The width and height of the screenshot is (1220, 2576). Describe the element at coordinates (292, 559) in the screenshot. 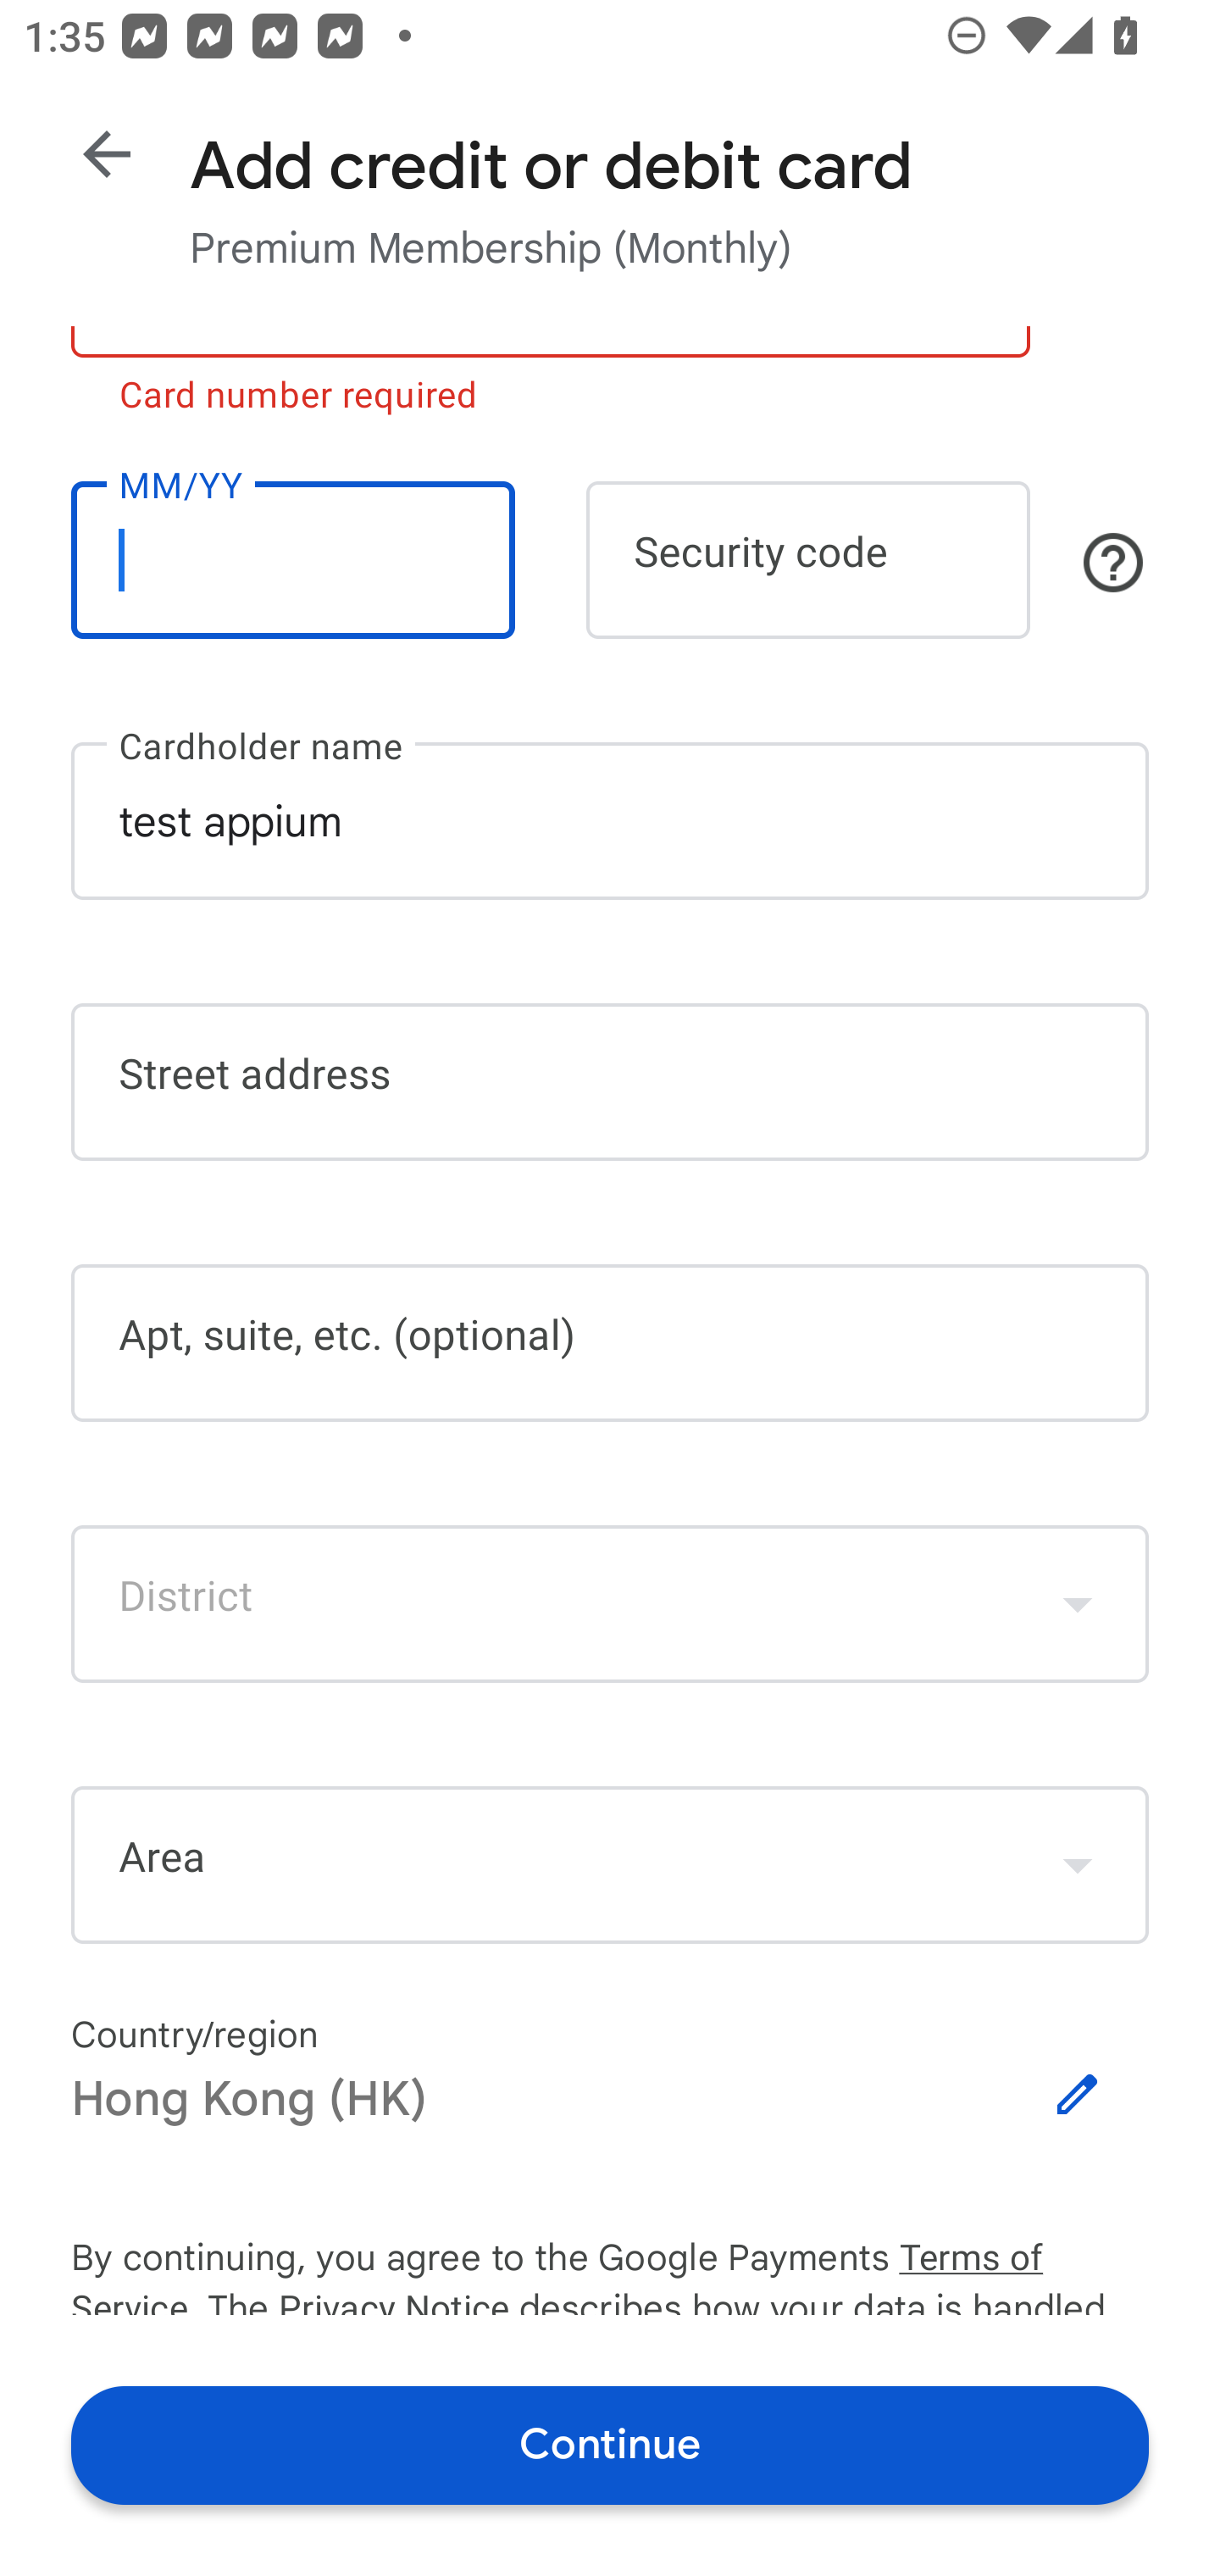

I see `Expiration date, 2 digit month, 2 digit year` at that location.